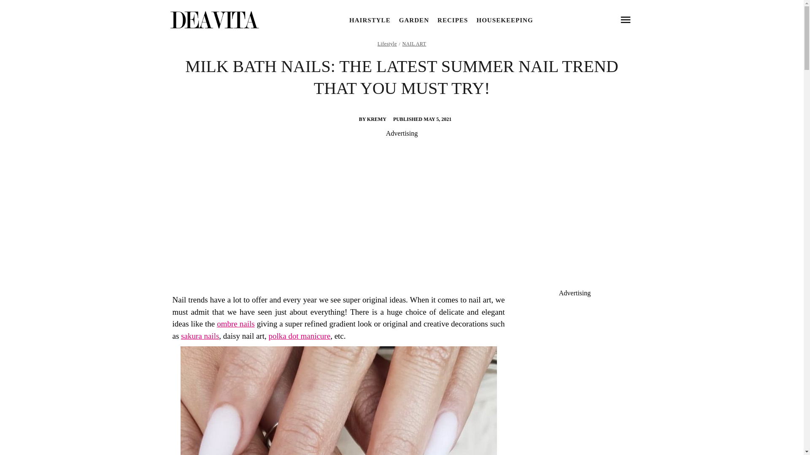  What do you see at coordinates (625, 20) in the screenshot?
I see `open menu` at bounding box center [625, 20].